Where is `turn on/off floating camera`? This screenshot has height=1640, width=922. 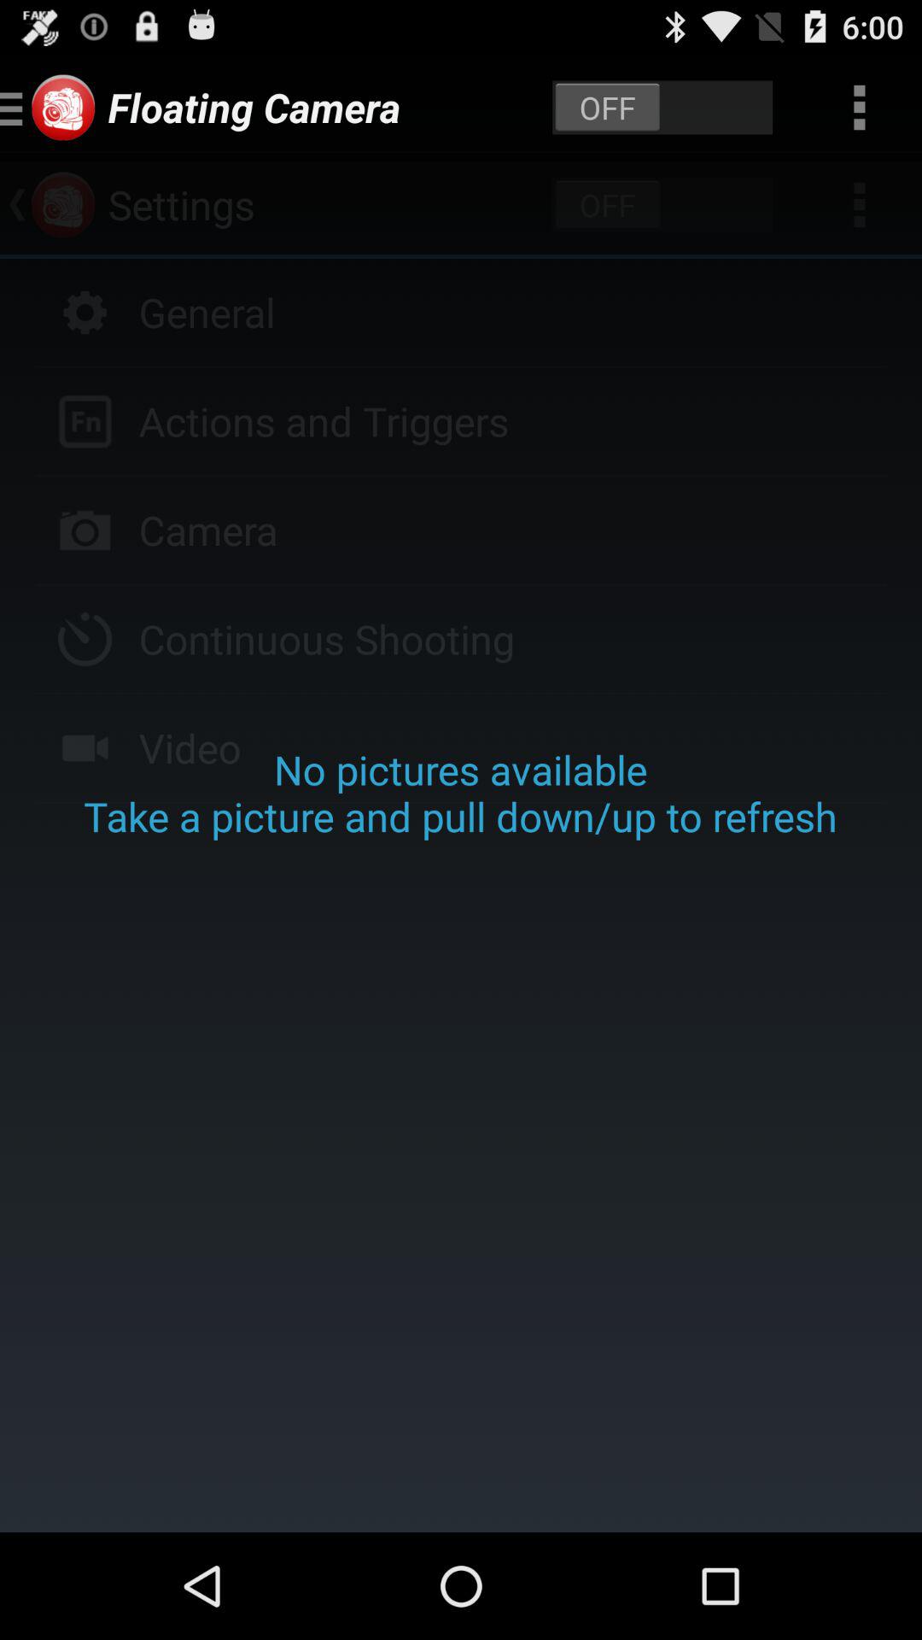
turn on/off floating camera is located at coordinates (662, 108).